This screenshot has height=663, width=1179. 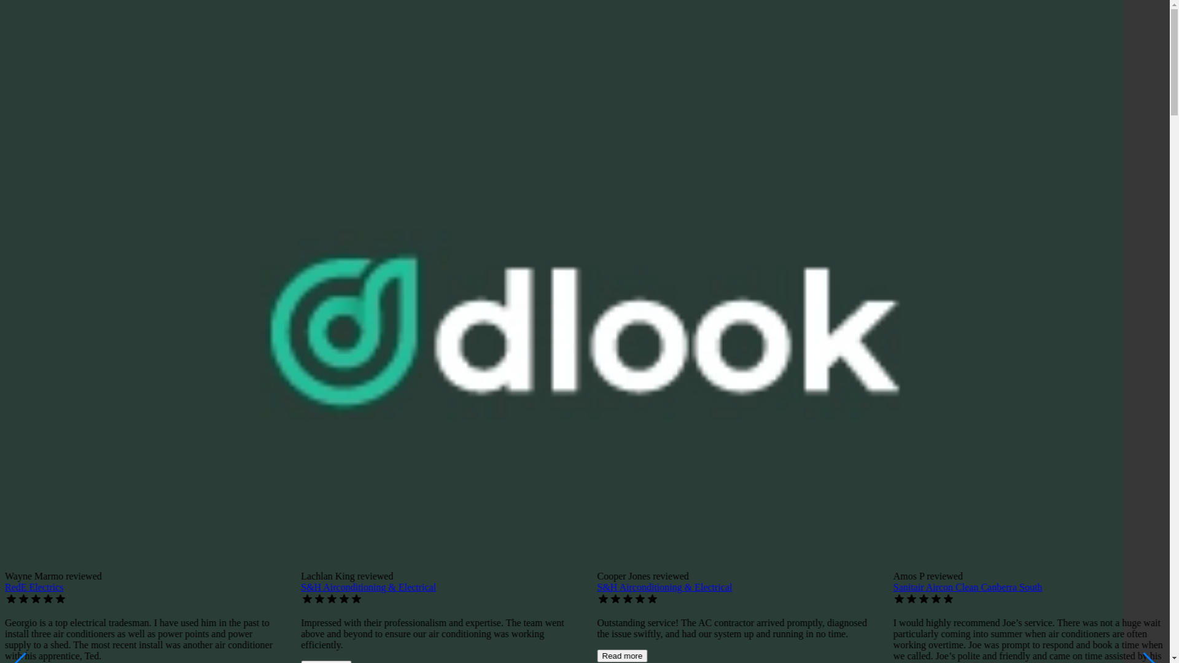 What do you see at coordinates (664, 587) in the screenshot?
I see `S&H Airconditioning & Electrical` at bounding box center [664, 587].